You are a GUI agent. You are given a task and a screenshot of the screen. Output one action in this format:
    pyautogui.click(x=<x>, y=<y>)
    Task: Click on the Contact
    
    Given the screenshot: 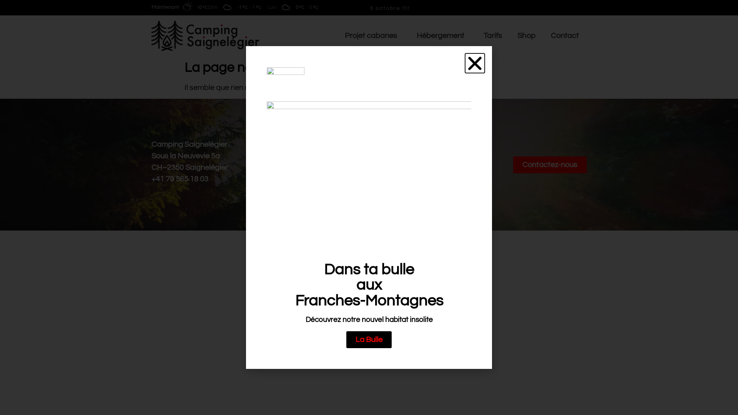 What is the action you would take?
    pyautogui.click(x=565, y=36)
    